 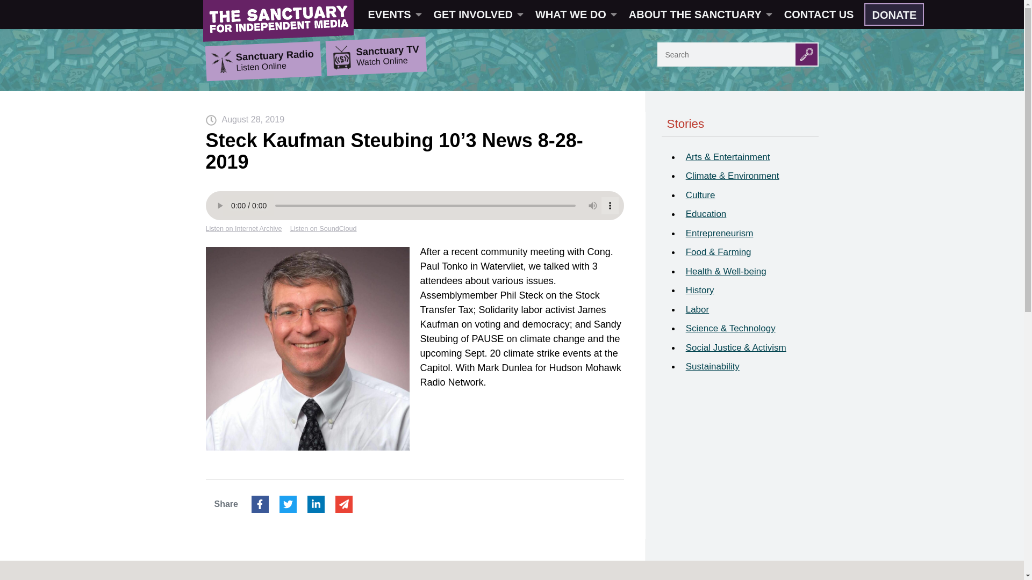 What do you see at coordinates (700, 14) in the screenshot?
I see `ABOUT THE SANCTUARY` at bounding box center [700, 14].